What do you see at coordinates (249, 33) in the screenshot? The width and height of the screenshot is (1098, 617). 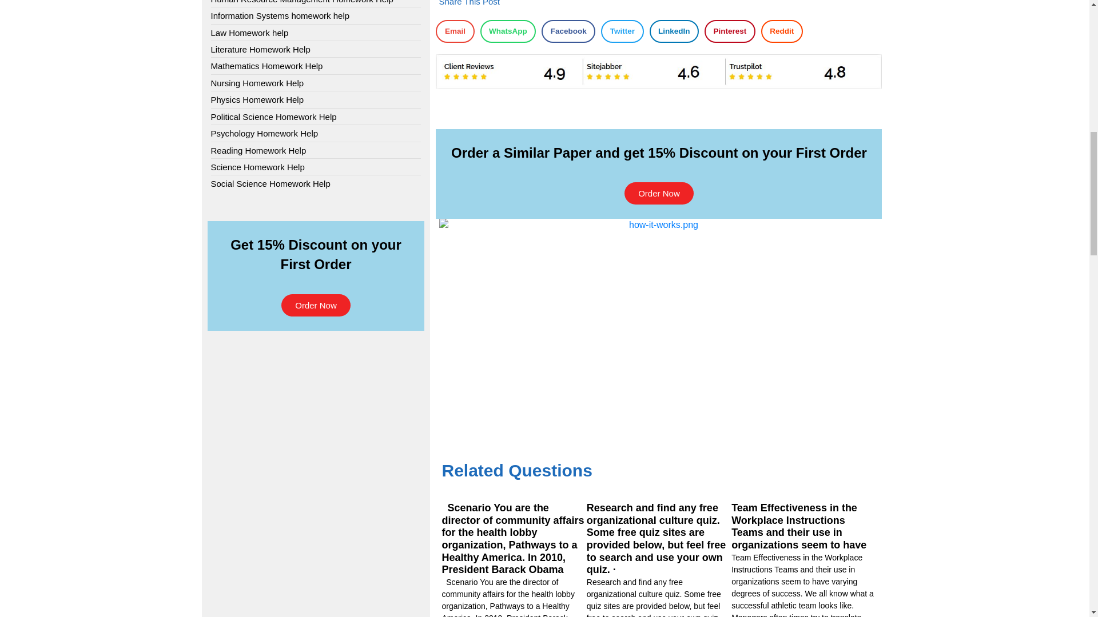 I see `Law Homework help` at bounding box center [249, 33].